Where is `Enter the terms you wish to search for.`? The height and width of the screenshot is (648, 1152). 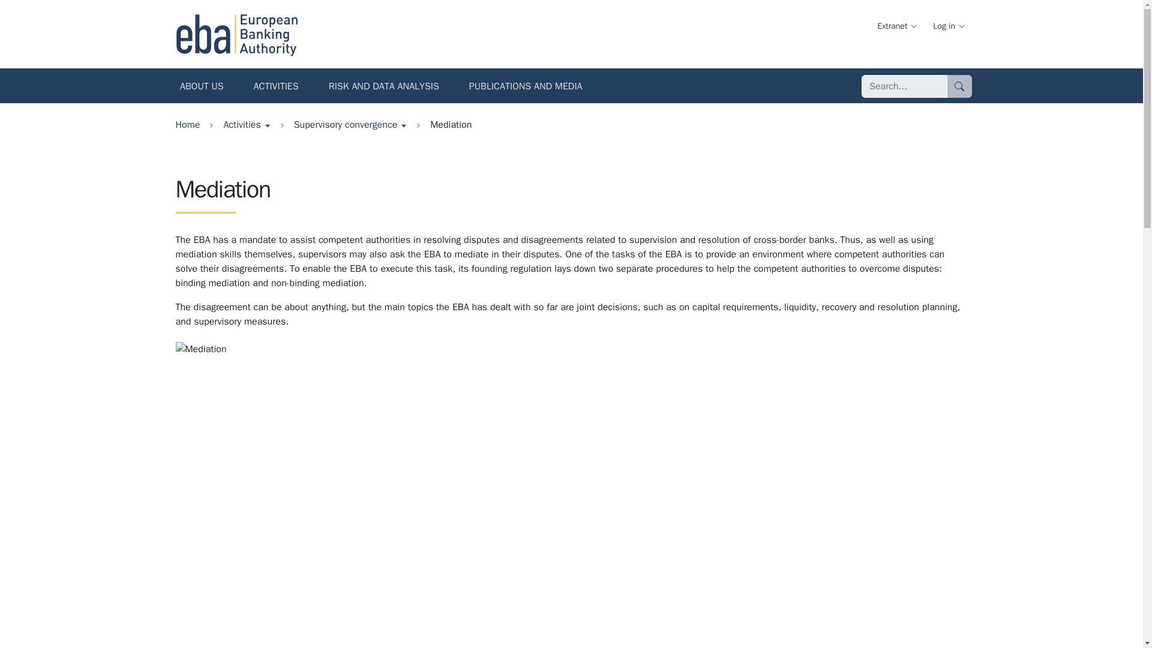
Enter the terms you wish to search for. is located at coordinates (904, 86).